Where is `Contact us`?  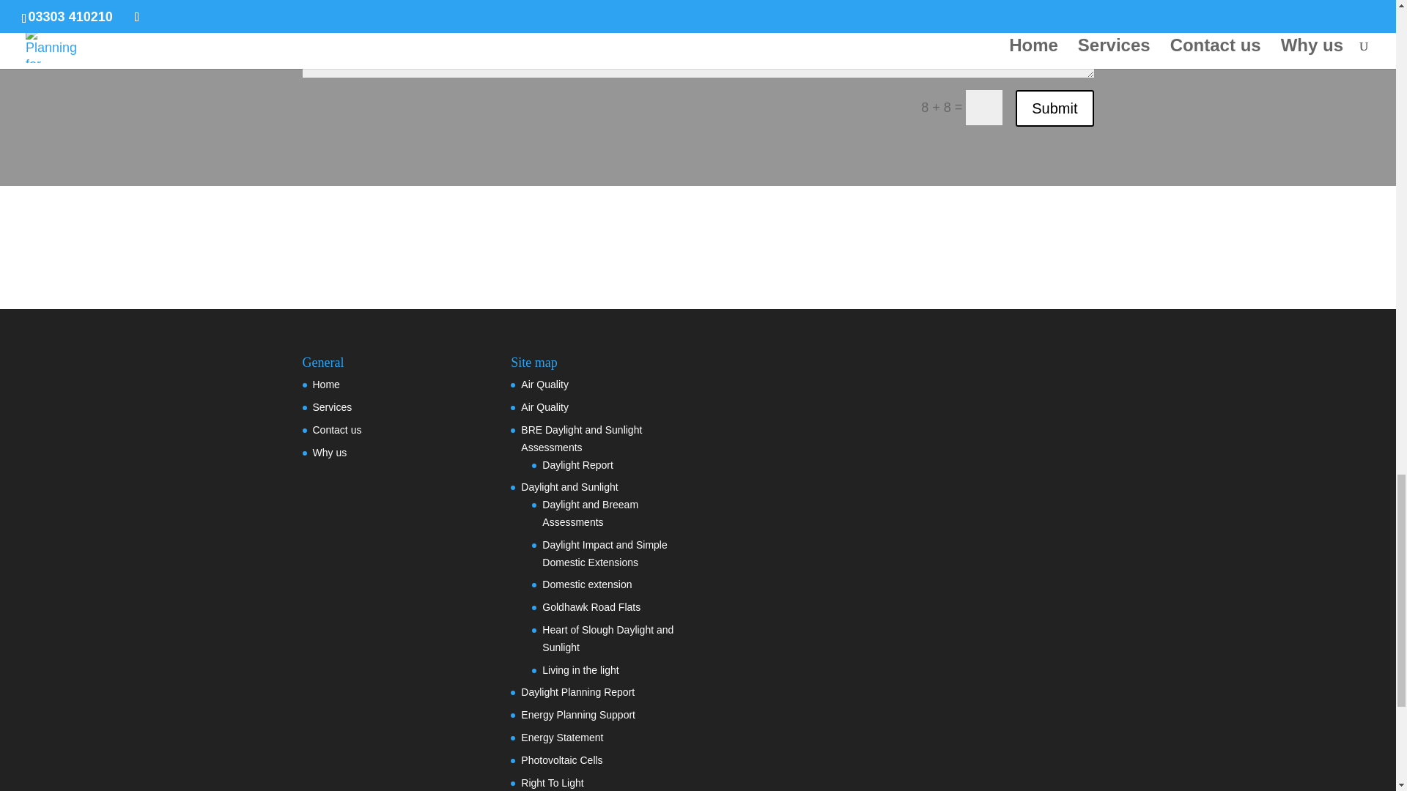
Contact us is located at coordinates (337, 429).